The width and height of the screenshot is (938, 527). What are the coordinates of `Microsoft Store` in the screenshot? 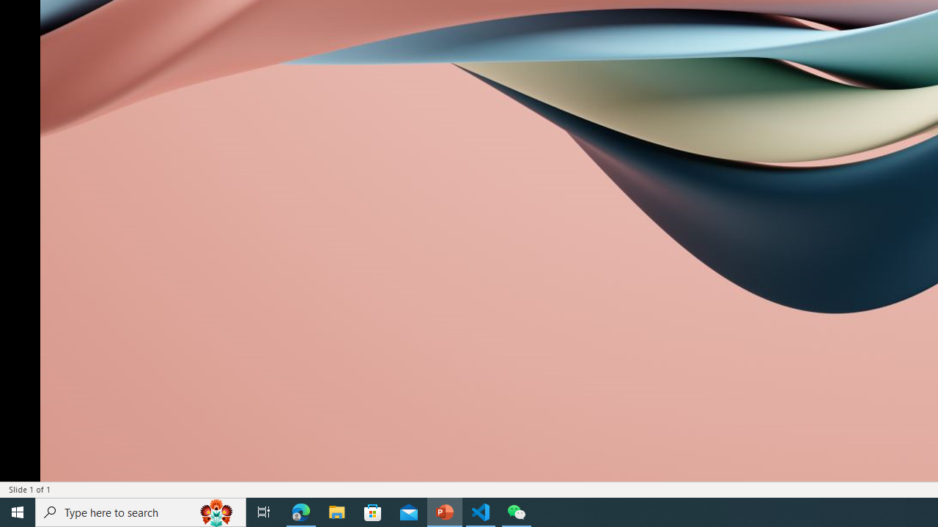 It's located at (373, 512).